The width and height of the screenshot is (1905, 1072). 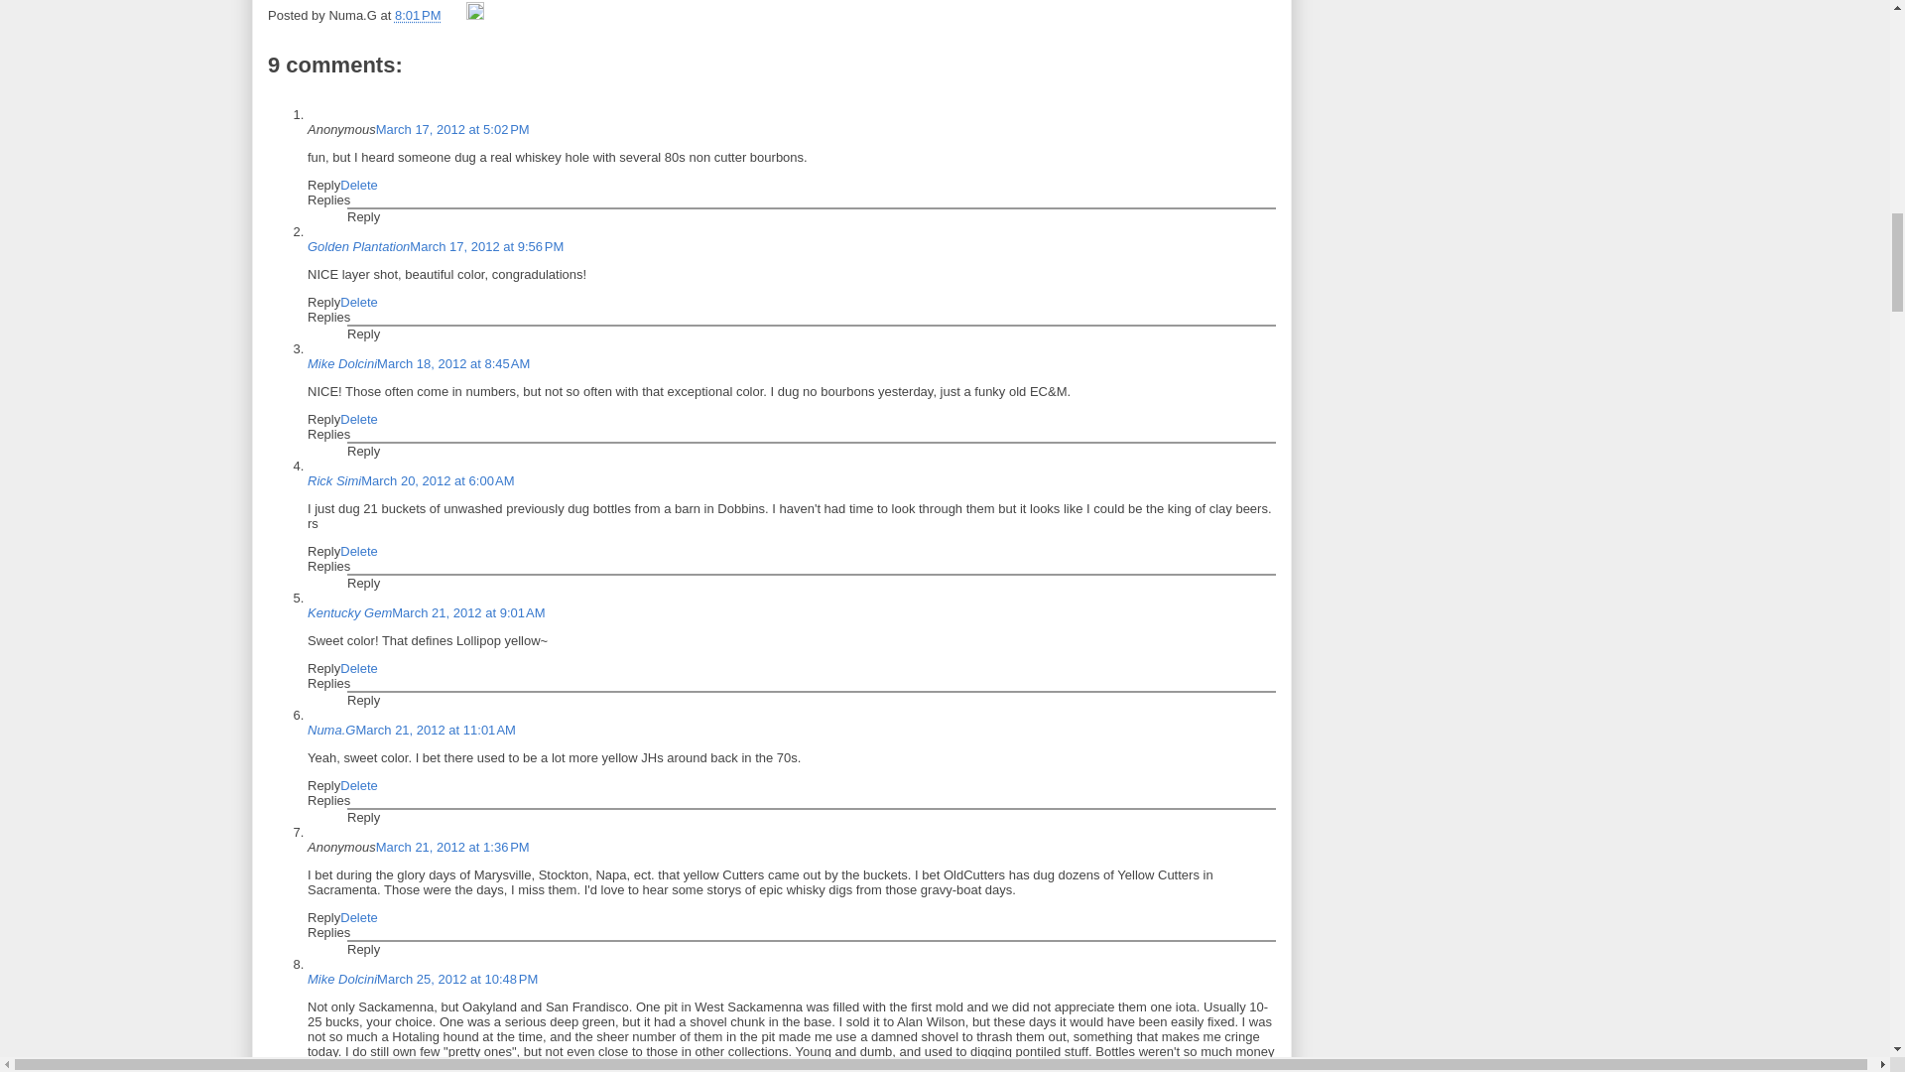 What do you see at coordinates (323, 419) in the screenshot?
I see `Reply` at bounding box center [323, 419].